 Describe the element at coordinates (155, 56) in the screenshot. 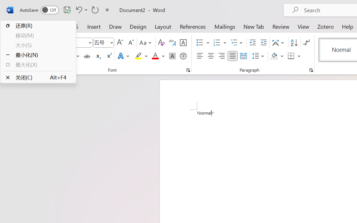

I see `Font Color Red` at that location.